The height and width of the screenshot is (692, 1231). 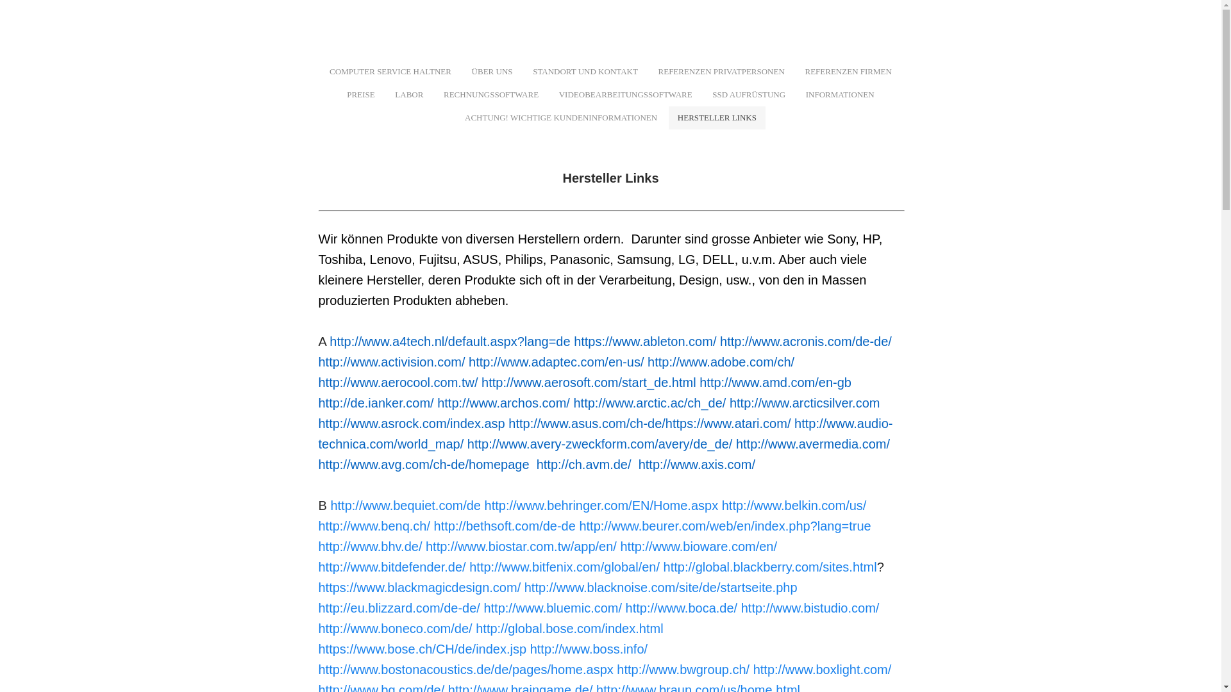 What do you see at coordinates (521, 547) in the screenshot?
I see `http://www.biostar.com.tw/app/en/` at bounding box center [521, 547].